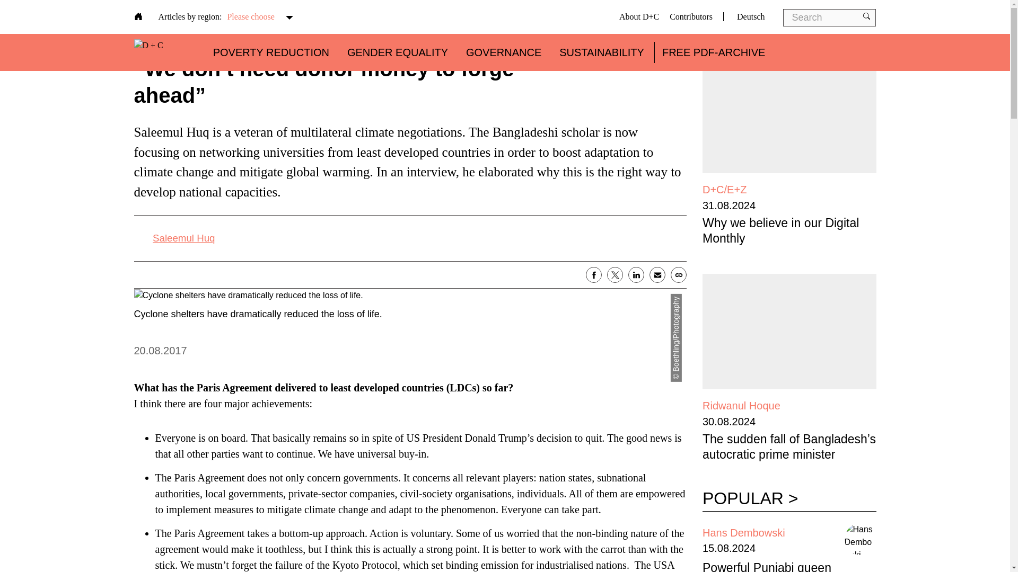  I want to click on twitter, so click(615, 274).